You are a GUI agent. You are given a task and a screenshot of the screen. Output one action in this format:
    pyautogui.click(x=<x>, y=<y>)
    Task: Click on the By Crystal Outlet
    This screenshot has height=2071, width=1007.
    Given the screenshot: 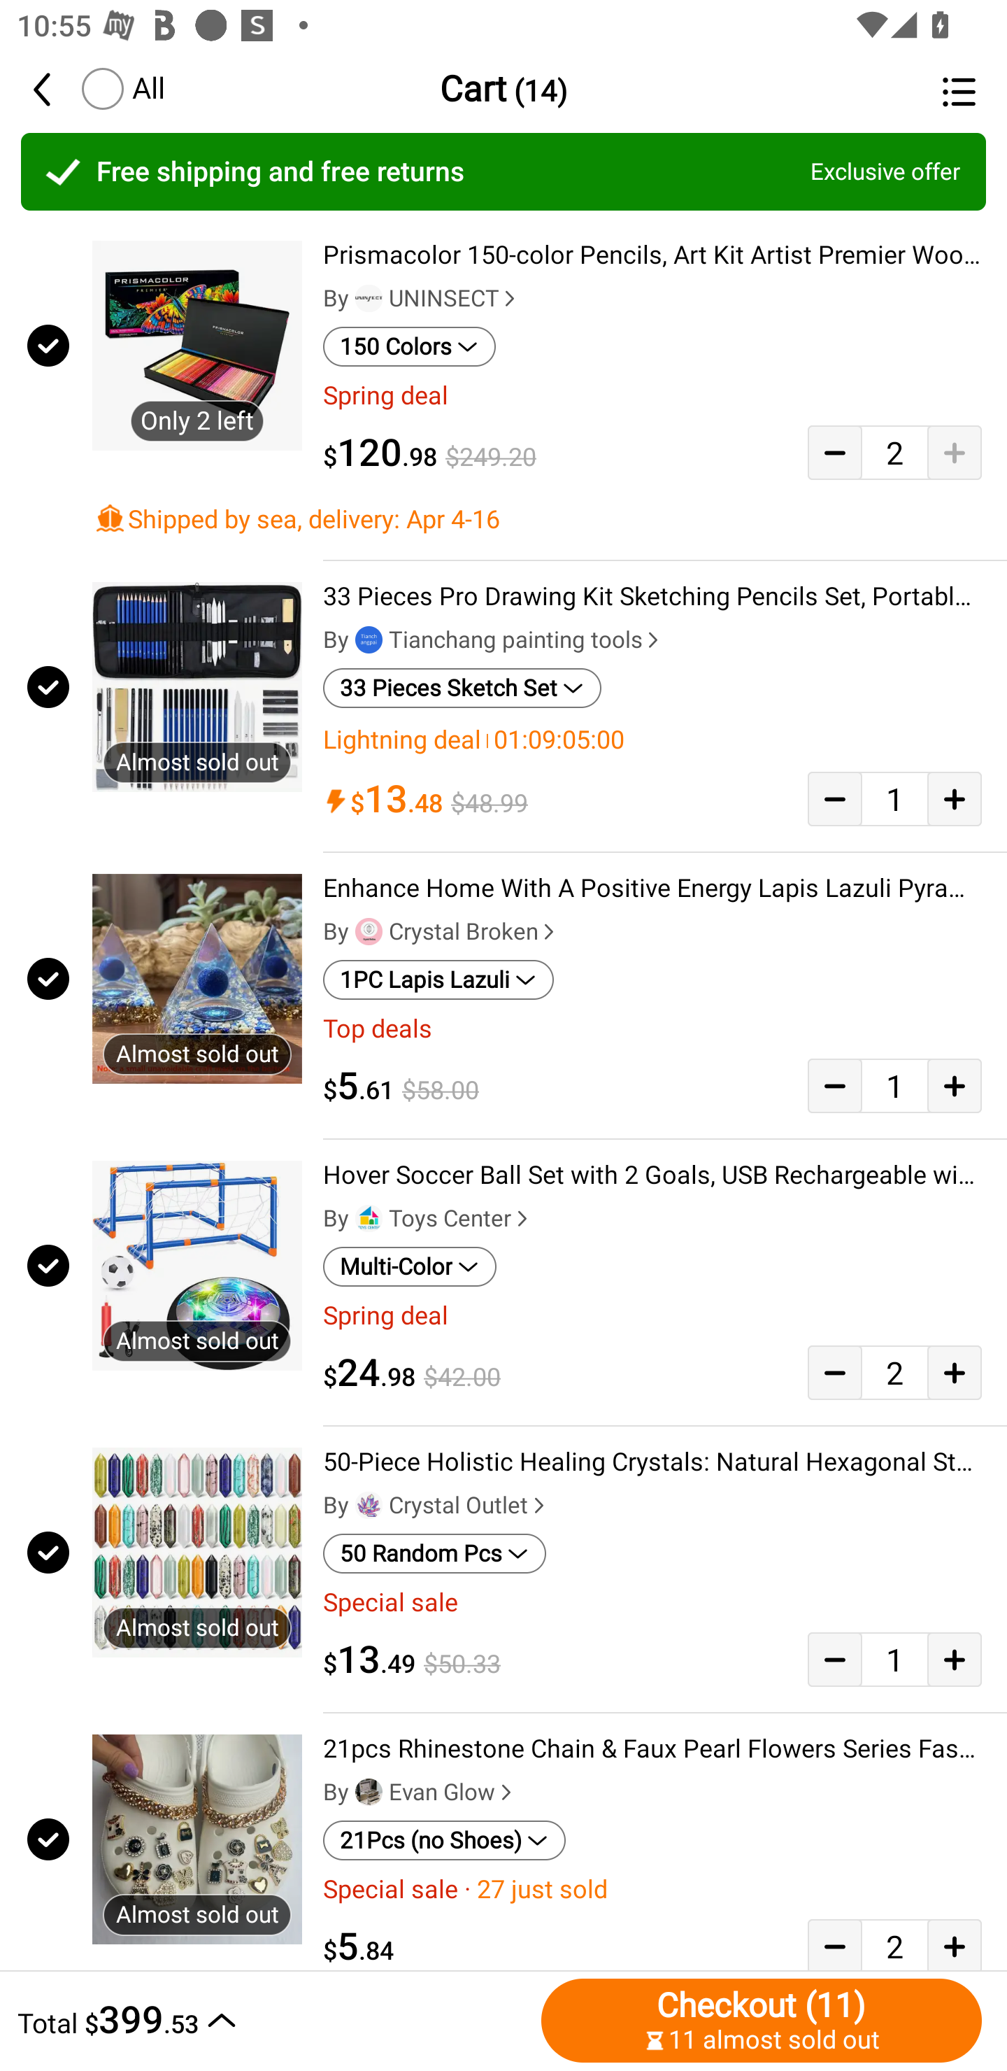 What is the action you would take?
    pyautogui.click(x=436, y=1504)
    